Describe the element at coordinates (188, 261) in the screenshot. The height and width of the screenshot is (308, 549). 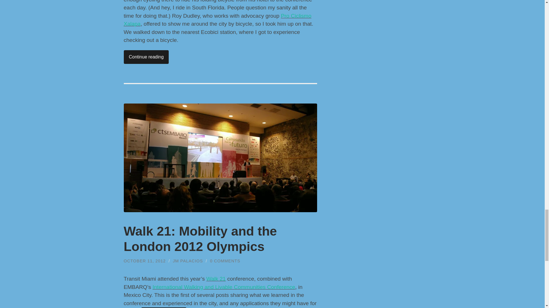
I see `JM PALACIOS` at that location.